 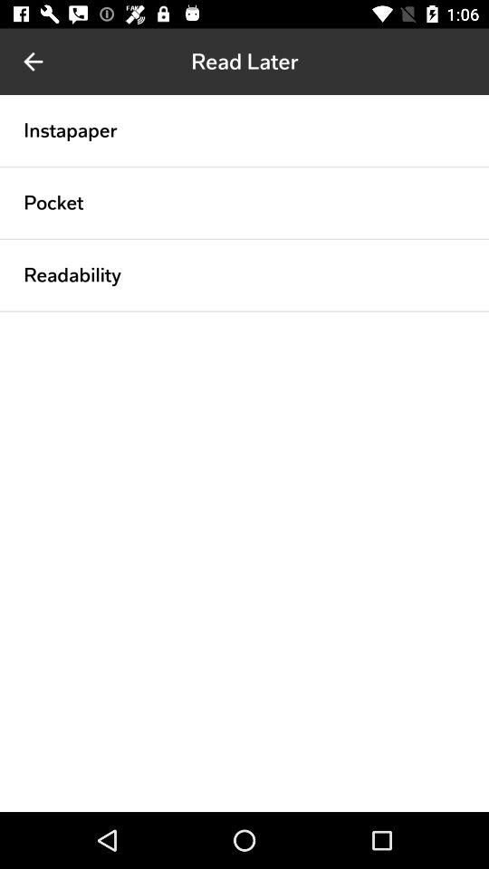 I want to click on turn on the icon below instapaper icon, so click(x=244, y=167).